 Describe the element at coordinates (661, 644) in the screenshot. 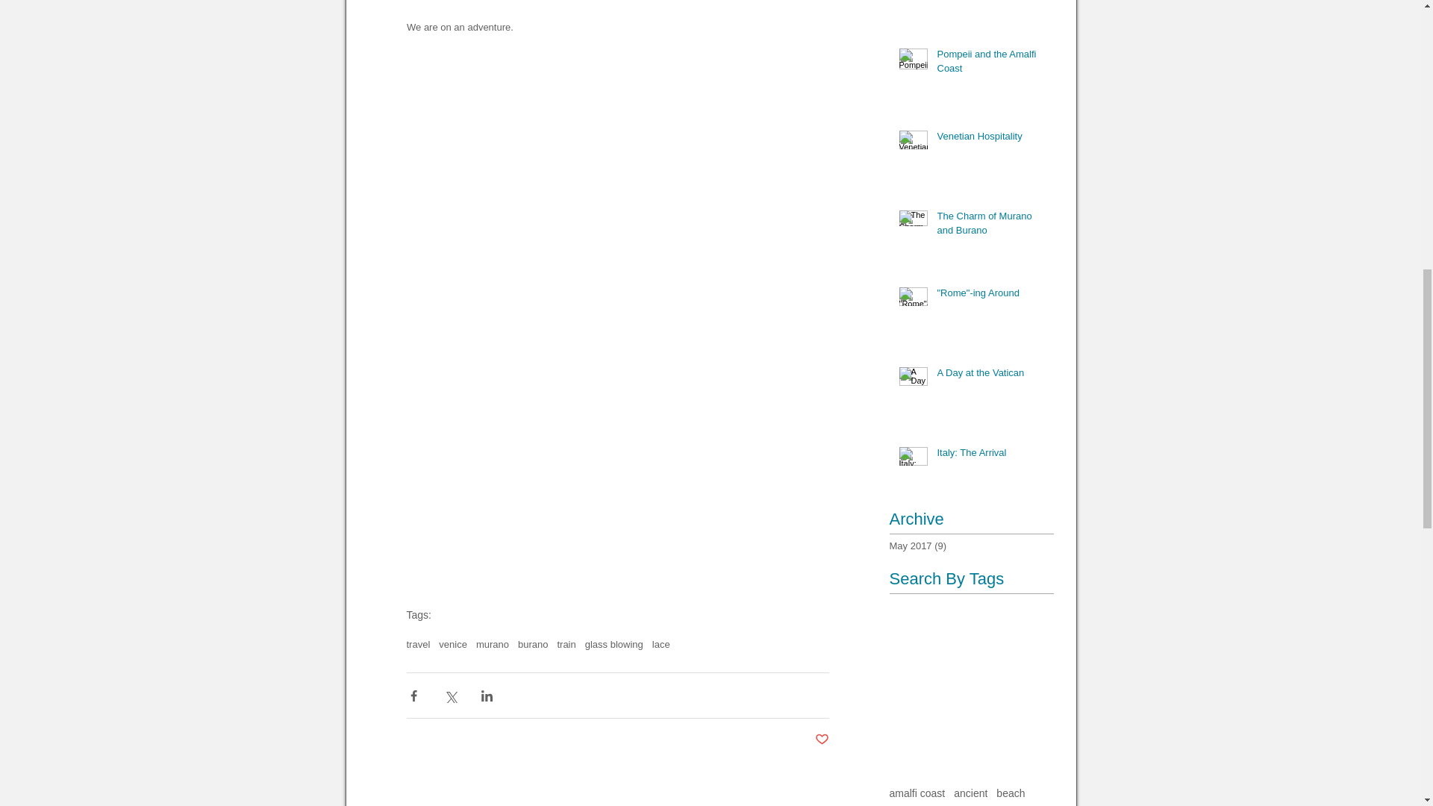

I see `lace` at that location.